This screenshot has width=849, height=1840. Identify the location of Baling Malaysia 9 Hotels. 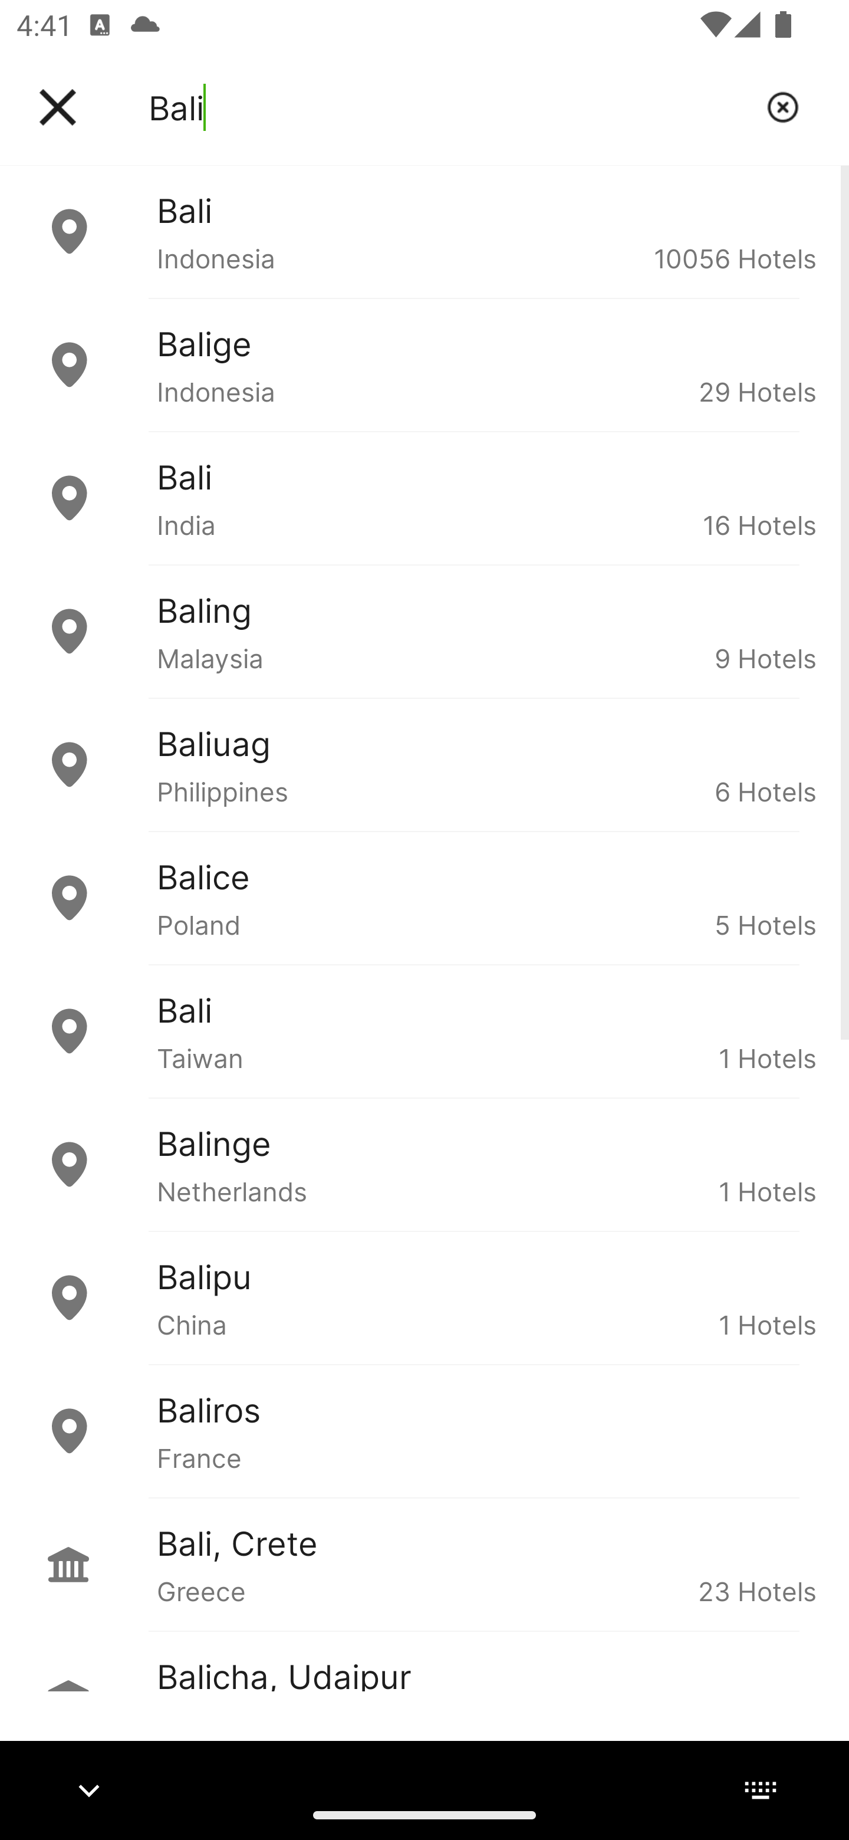
(424, 631).